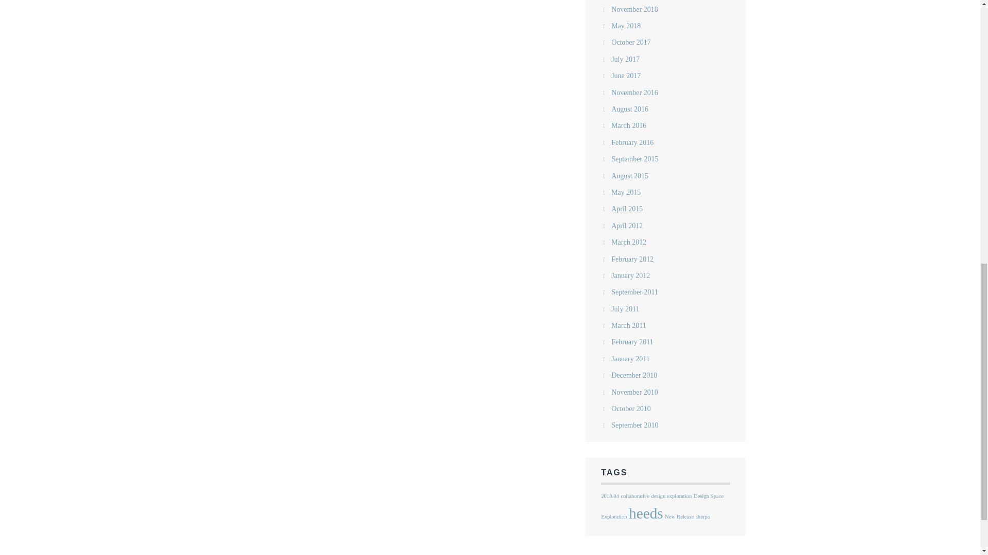 This screenshot has height=555, width=988. Describe the element at coordinates (627, 226) in the screenshot. I see `April 2012` at that location.